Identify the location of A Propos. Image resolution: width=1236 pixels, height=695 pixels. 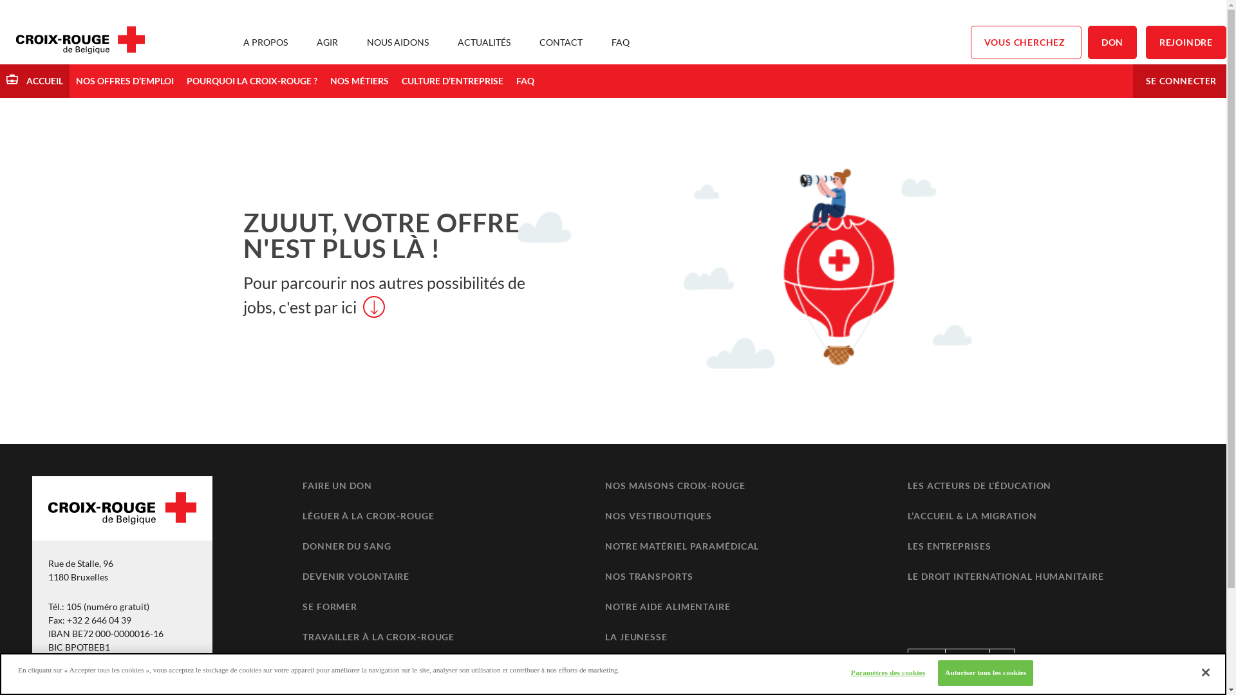
(968, 660).